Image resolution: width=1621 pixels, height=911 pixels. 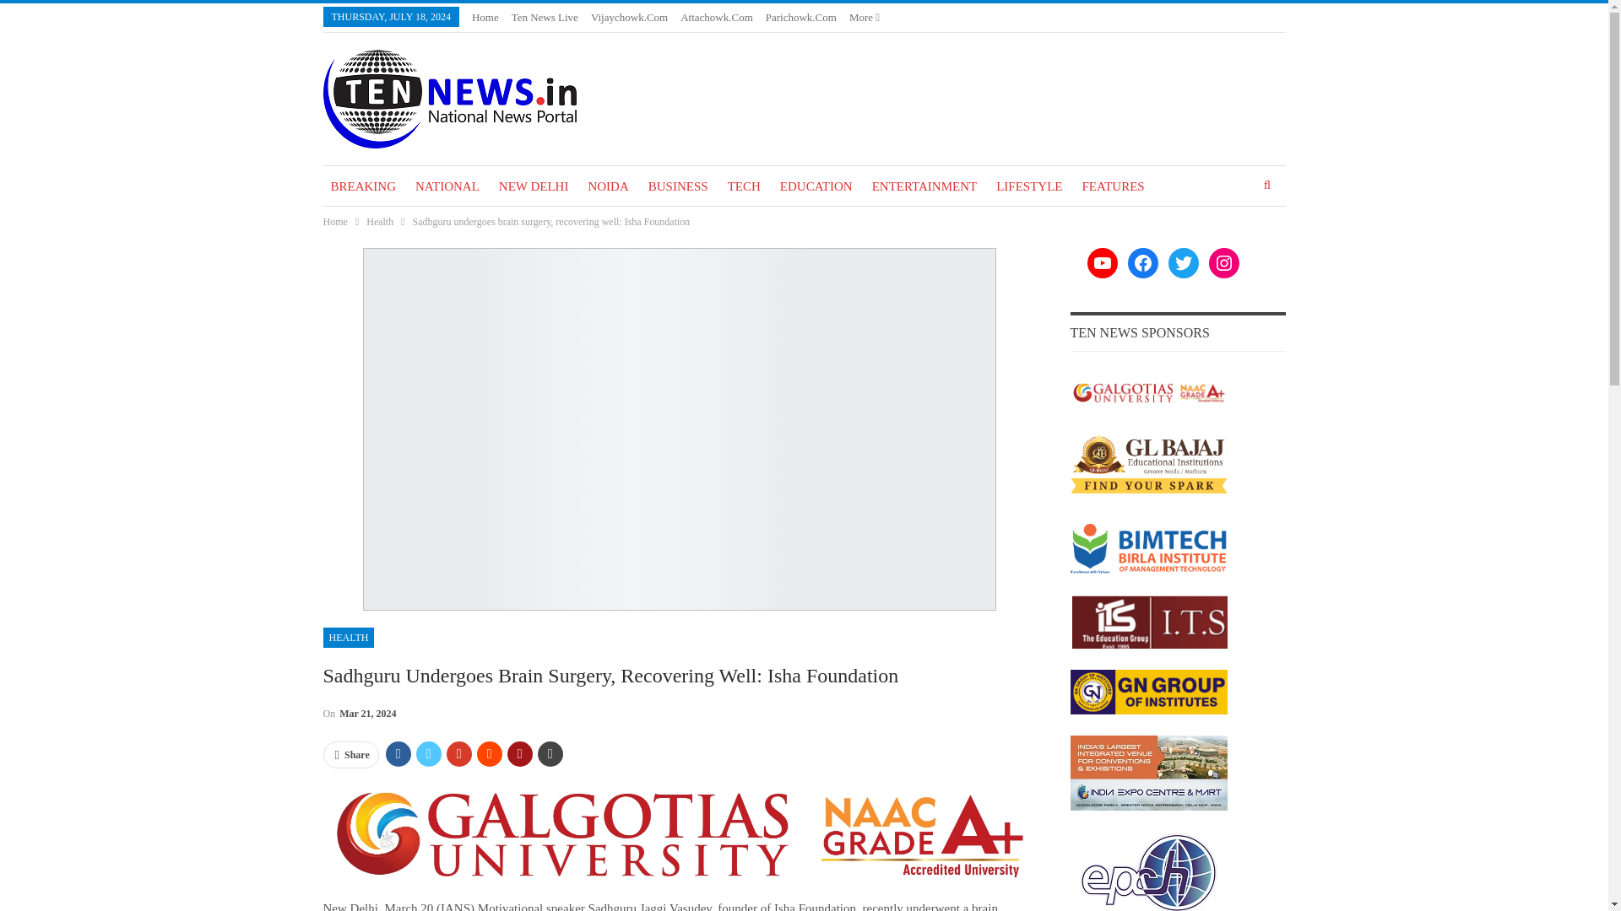 I want to click on EDUCATION, so click(x=816, y=186).